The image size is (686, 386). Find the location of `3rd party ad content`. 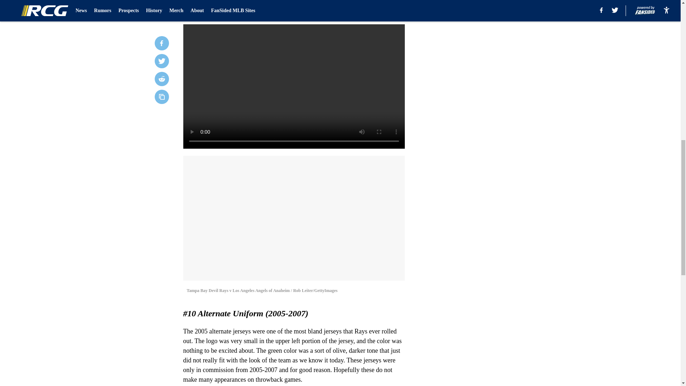

3rd party ad content is located at coordinates (494, 151).